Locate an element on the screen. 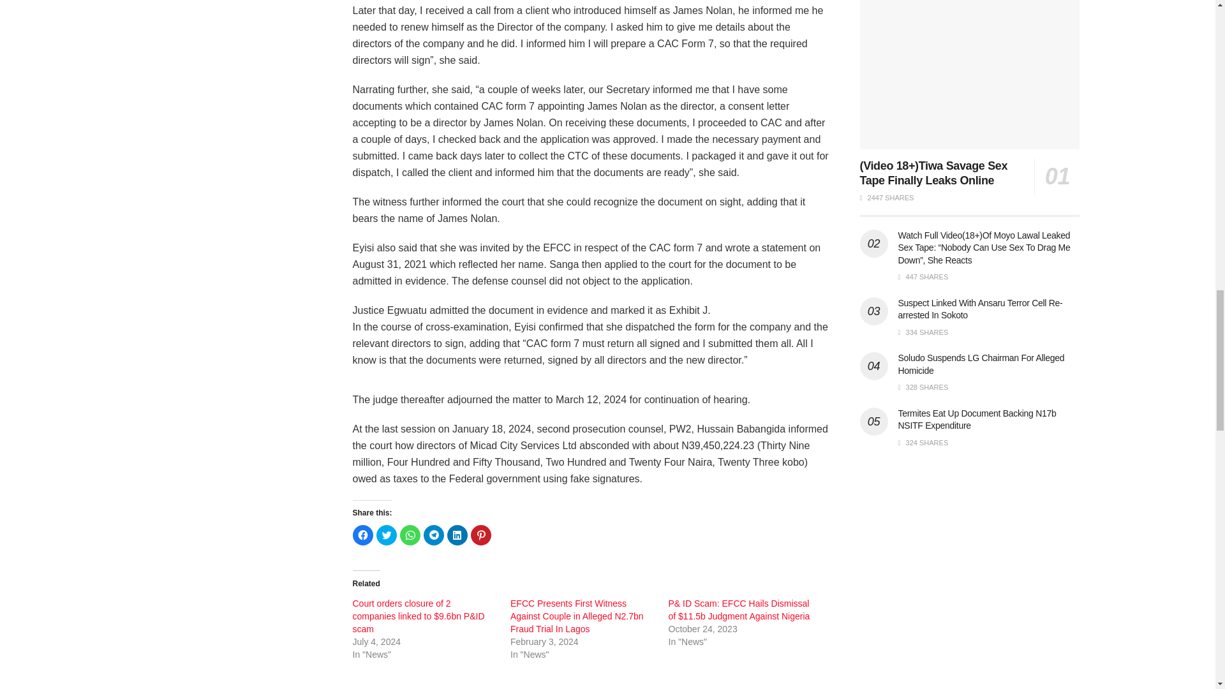 The image size is (1225, 689). Click to share on Facebook is located at coordinates (362, 535).